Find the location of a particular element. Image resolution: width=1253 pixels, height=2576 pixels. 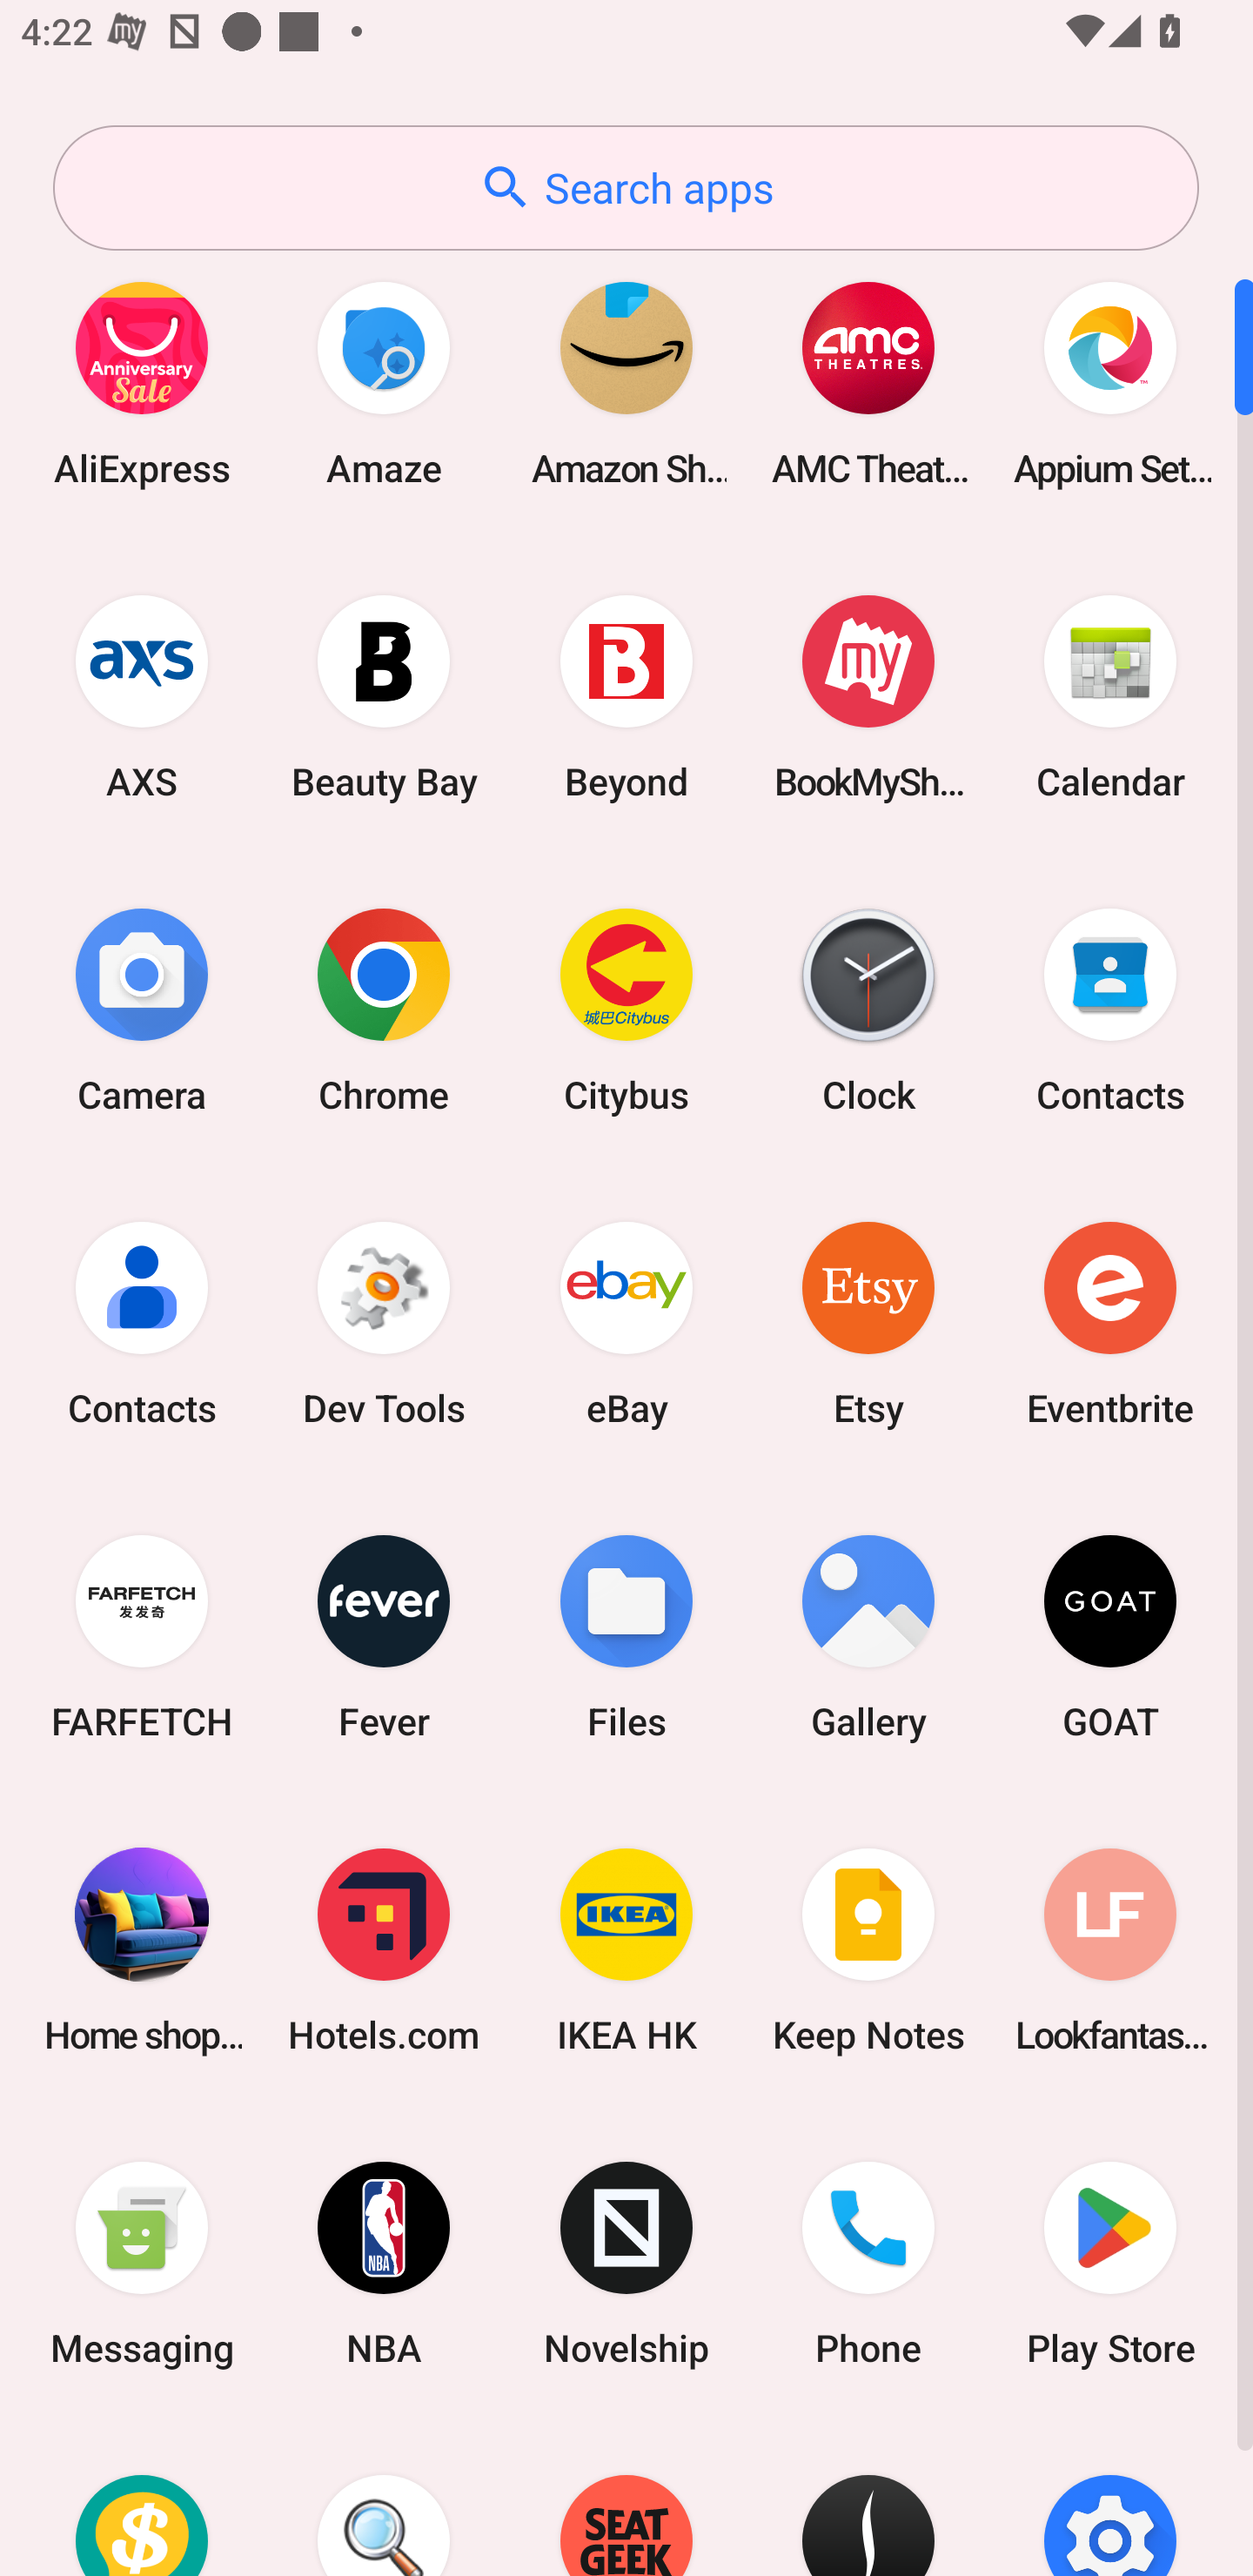

Dev Tools is located at coordinates (384, 1323).